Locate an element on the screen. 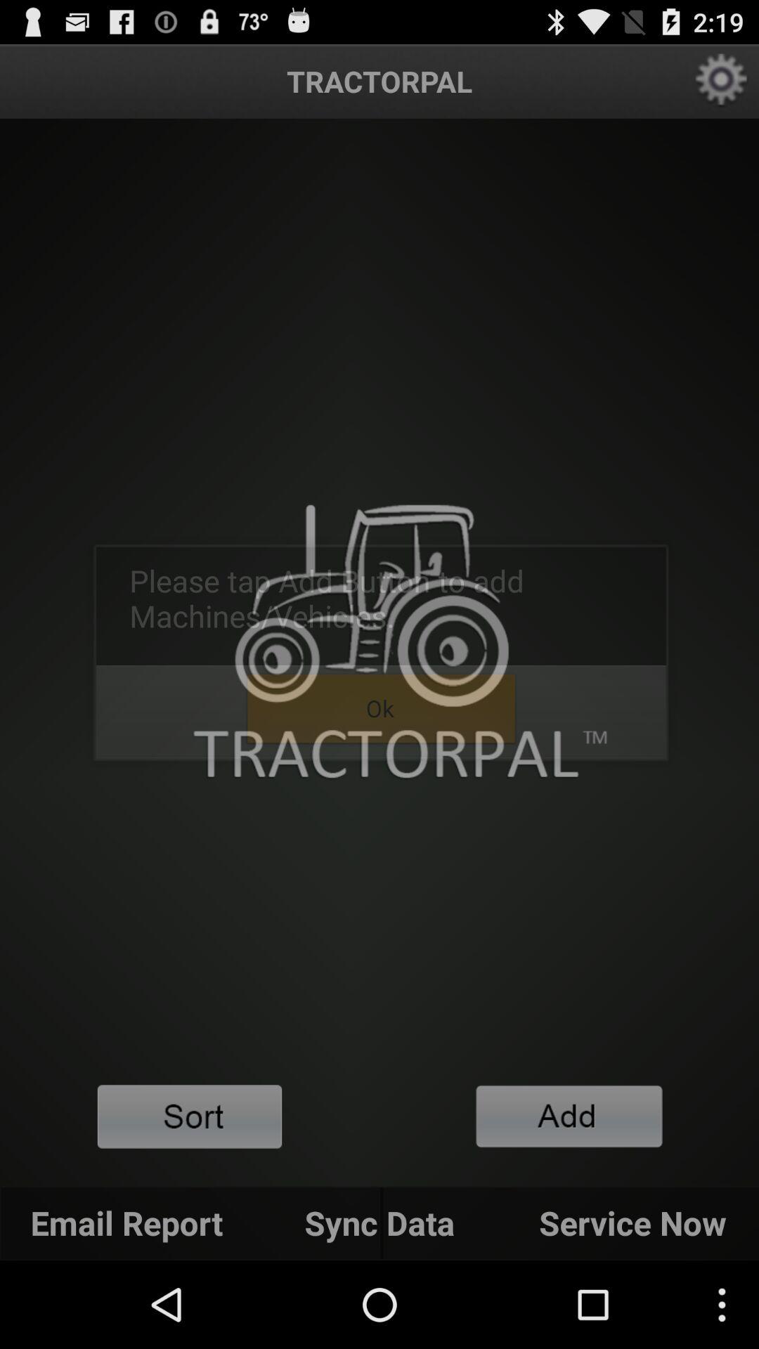  organize is located at coordinates (190, 1117).